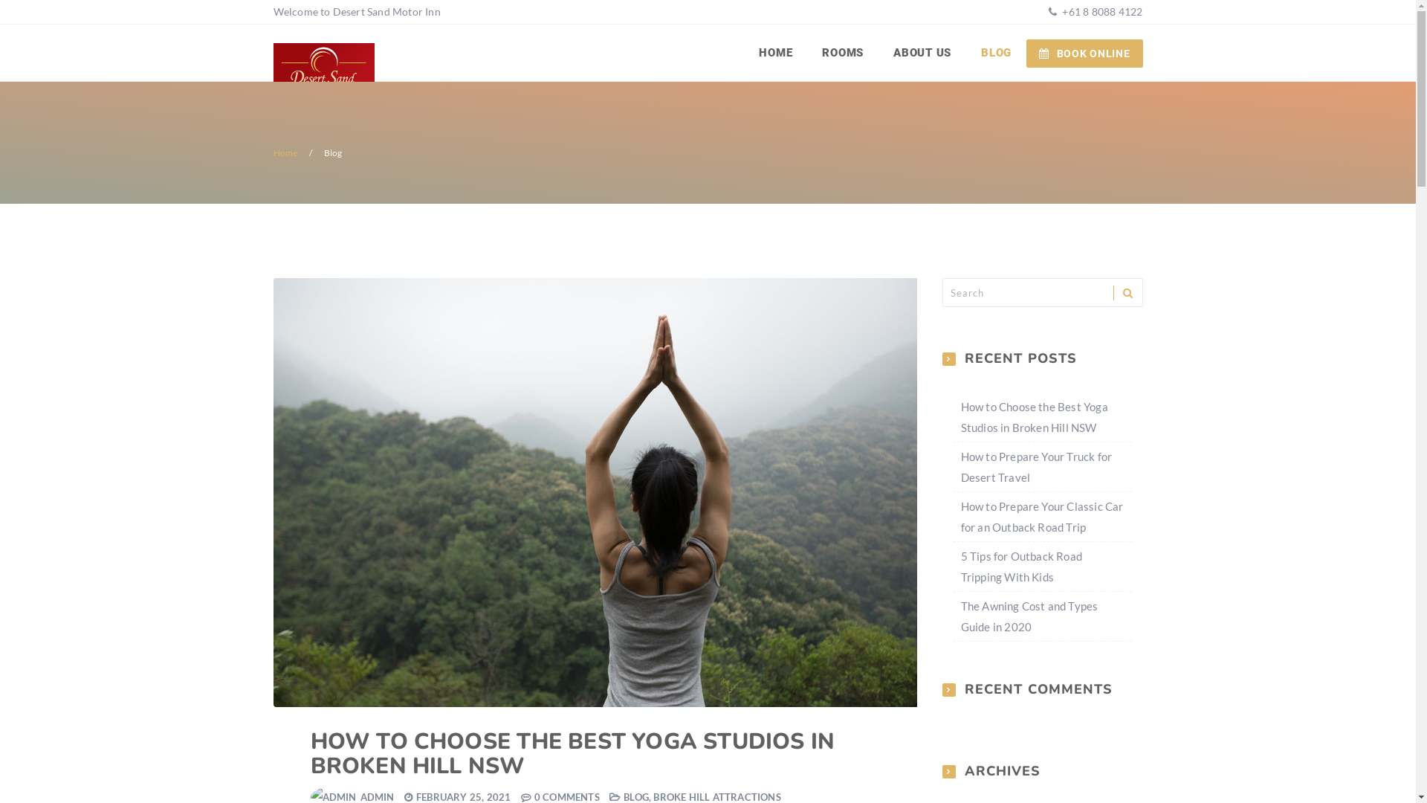  Describe the element at coordinates (285, 153) in the screenshot. I see `Home` at that location.